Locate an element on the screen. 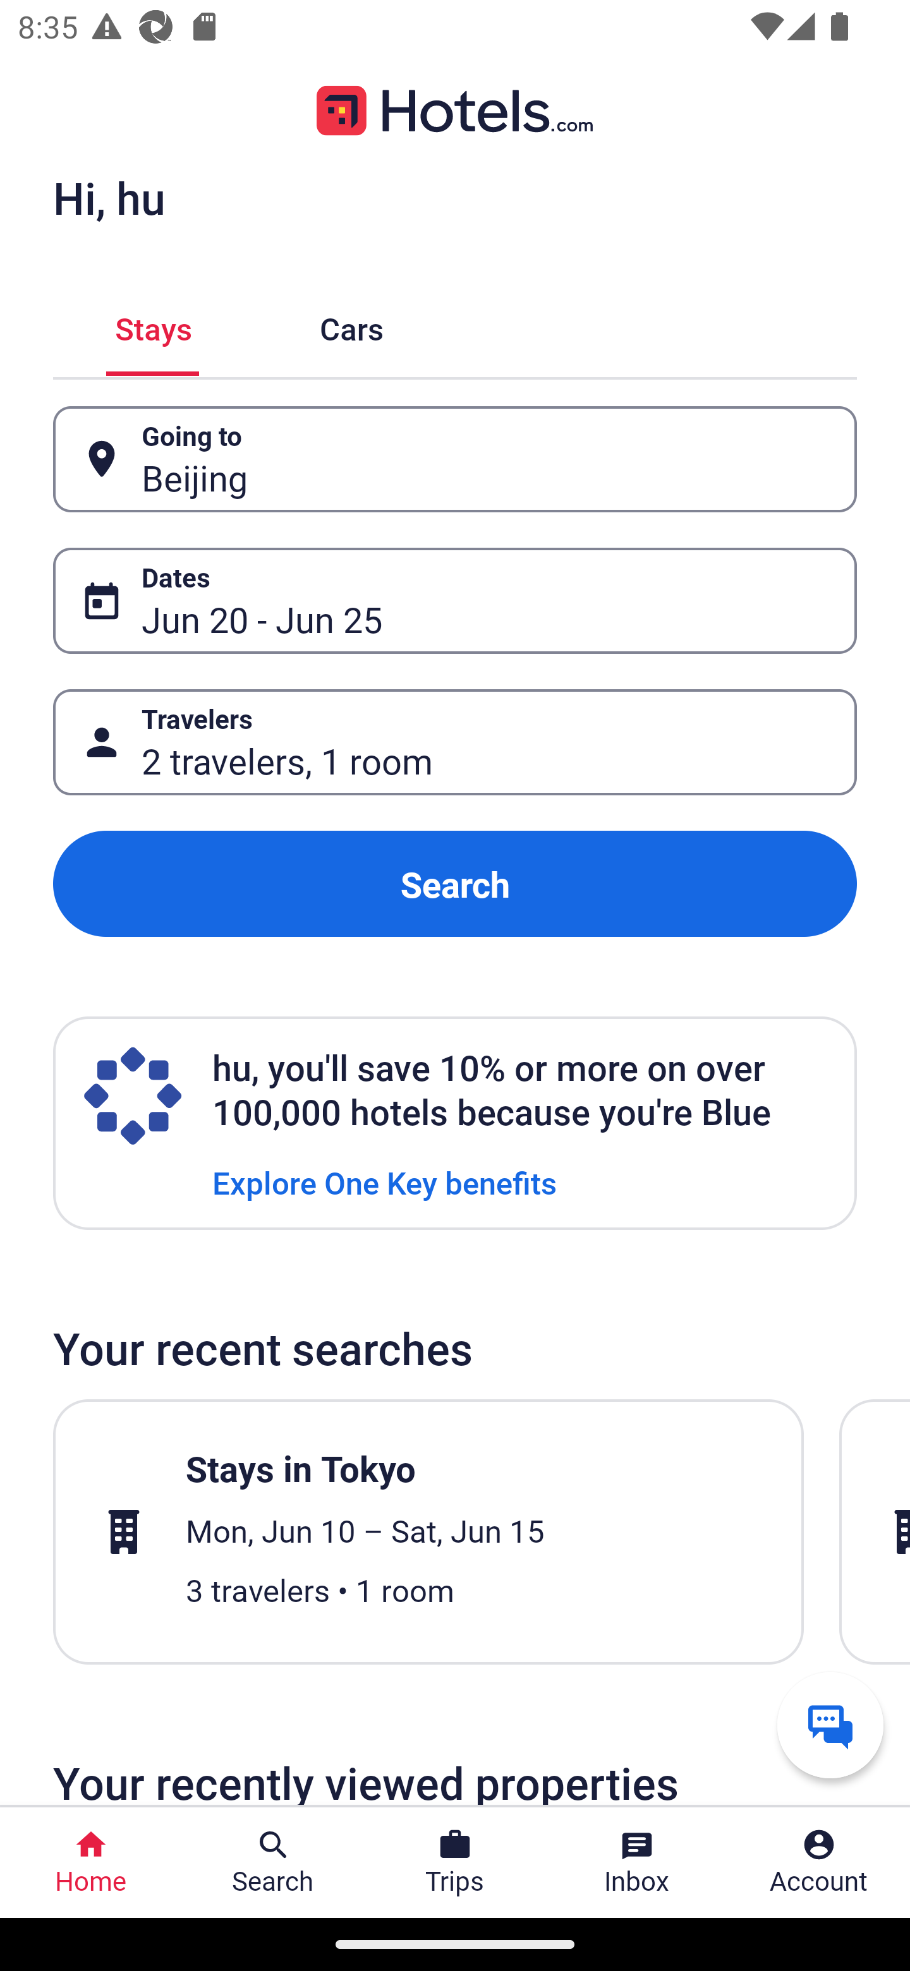 The height and width of the screenshot is (1971, 910). Get help from a virtual agent is located at coordinates (830, 1725).